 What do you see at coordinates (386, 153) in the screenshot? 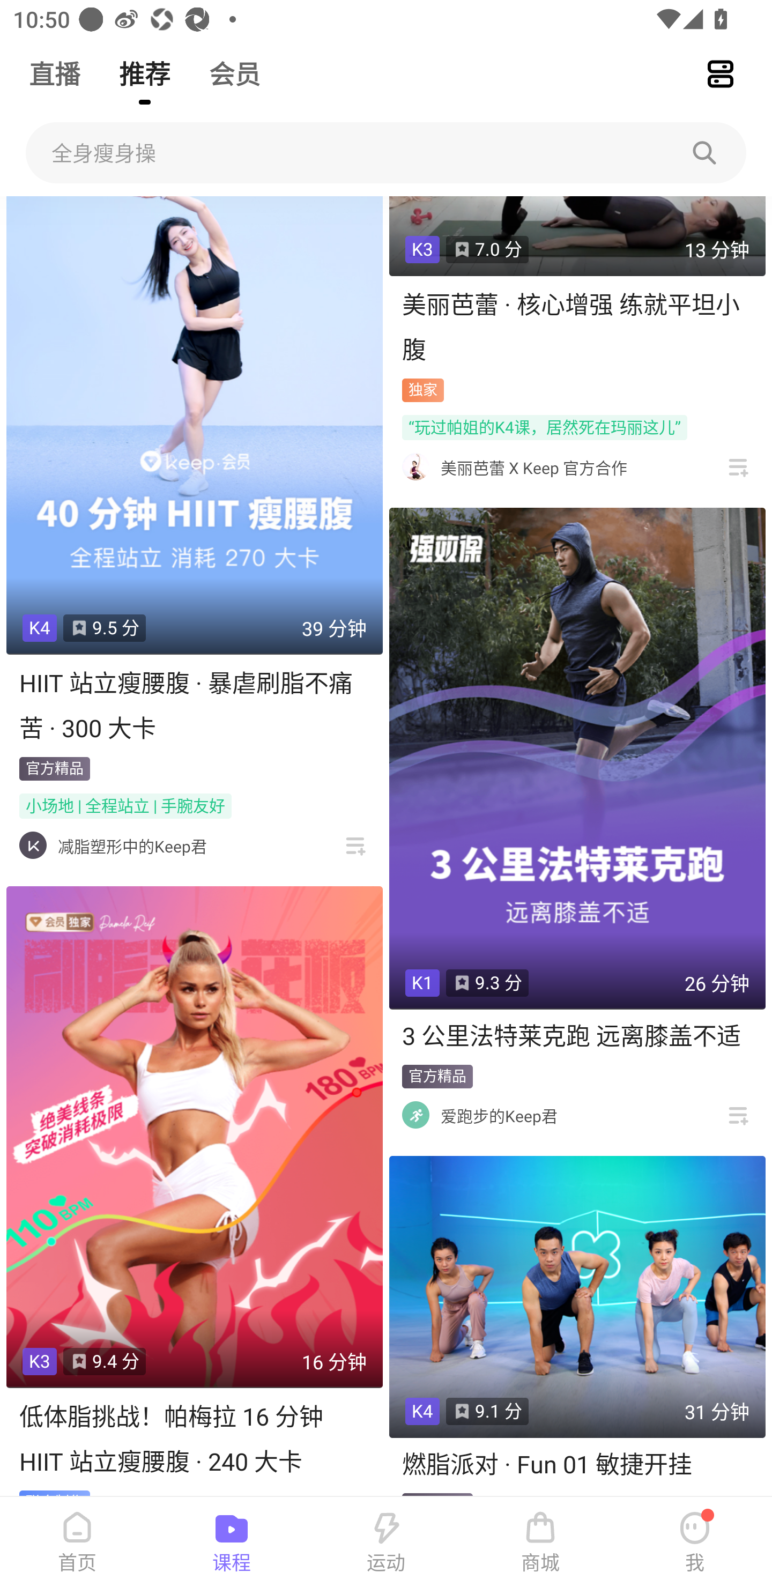
I see `全身瘦身操` at bounding box center [386, 153].